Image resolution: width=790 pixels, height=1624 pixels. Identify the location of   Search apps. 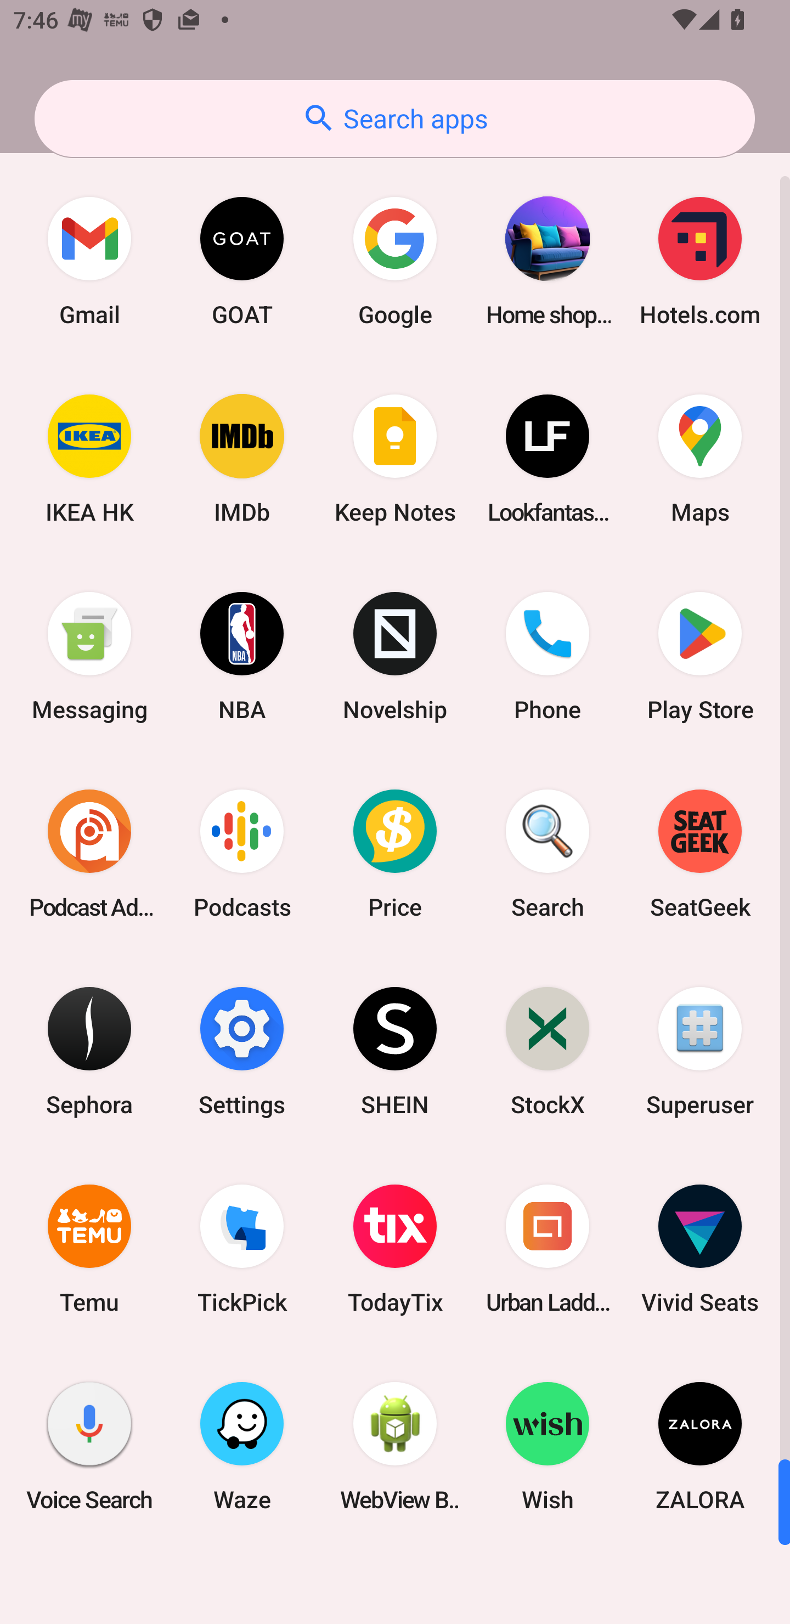
(394, 119).